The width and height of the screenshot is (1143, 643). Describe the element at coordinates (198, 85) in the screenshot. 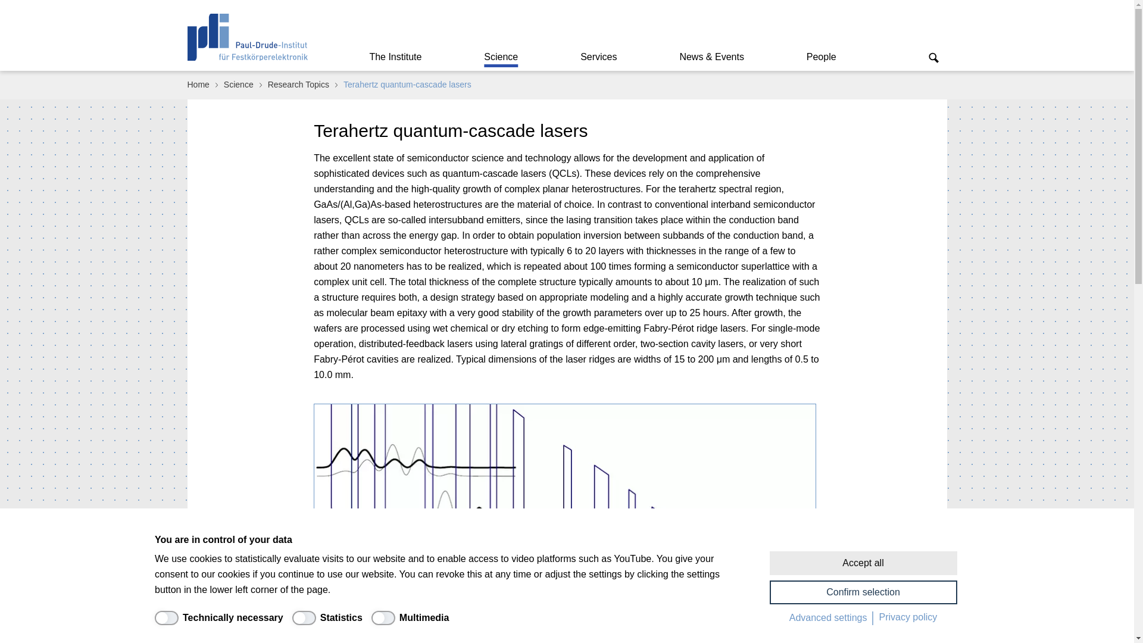

I see `Home` at that location.